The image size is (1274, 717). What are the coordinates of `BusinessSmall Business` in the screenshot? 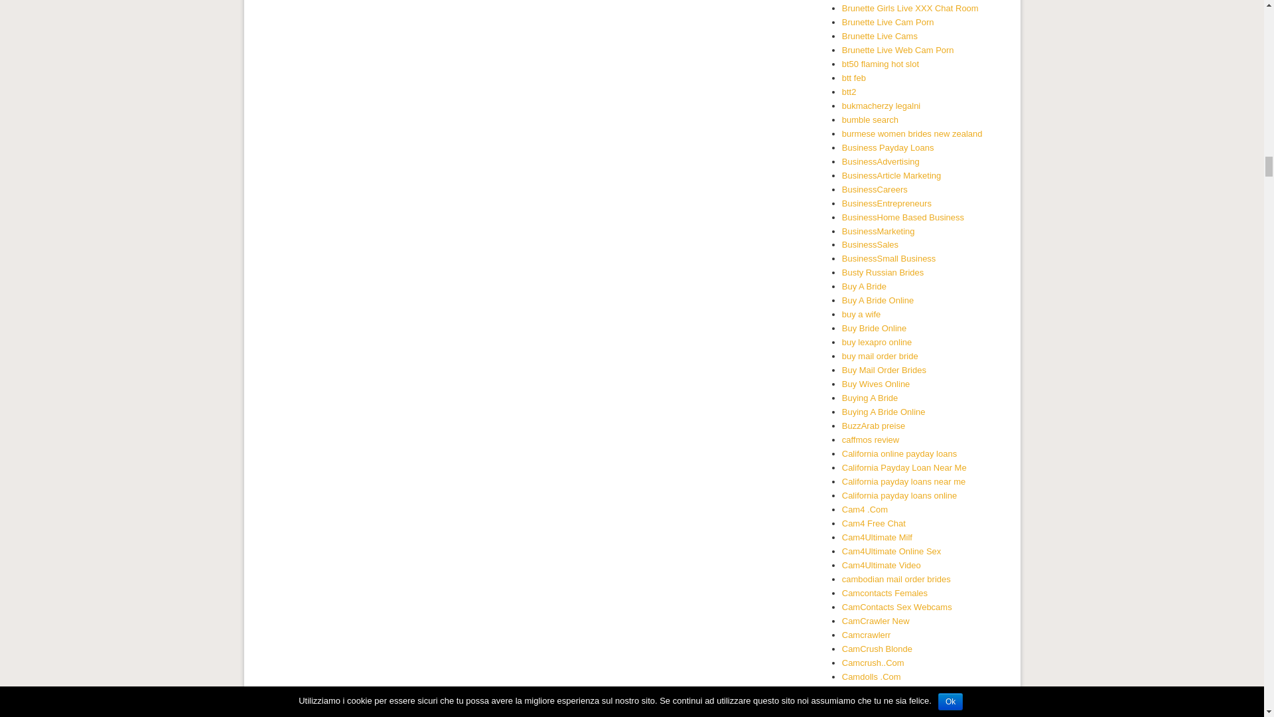 It's located at (889, 259).